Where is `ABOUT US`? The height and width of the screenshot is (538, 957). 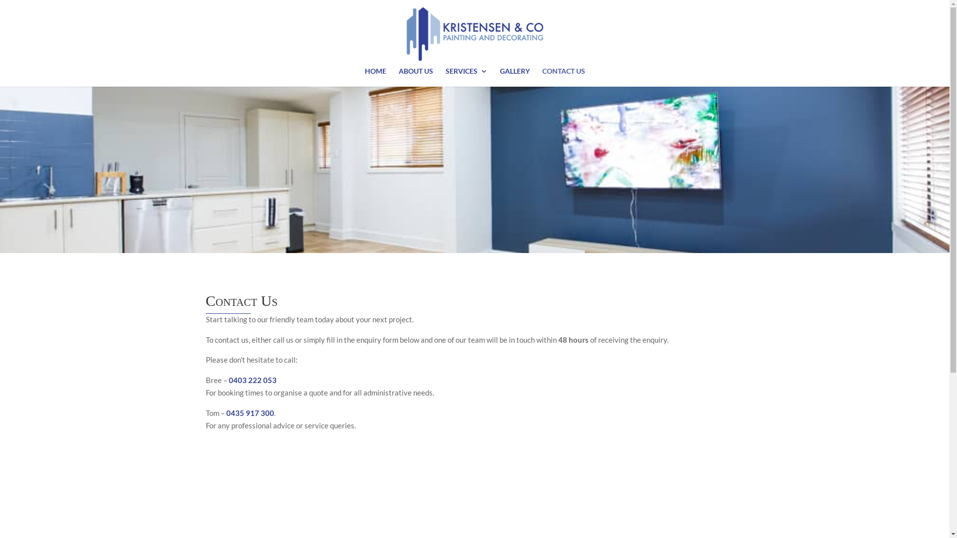
ABOUT US is located at coordinates (416, 77).